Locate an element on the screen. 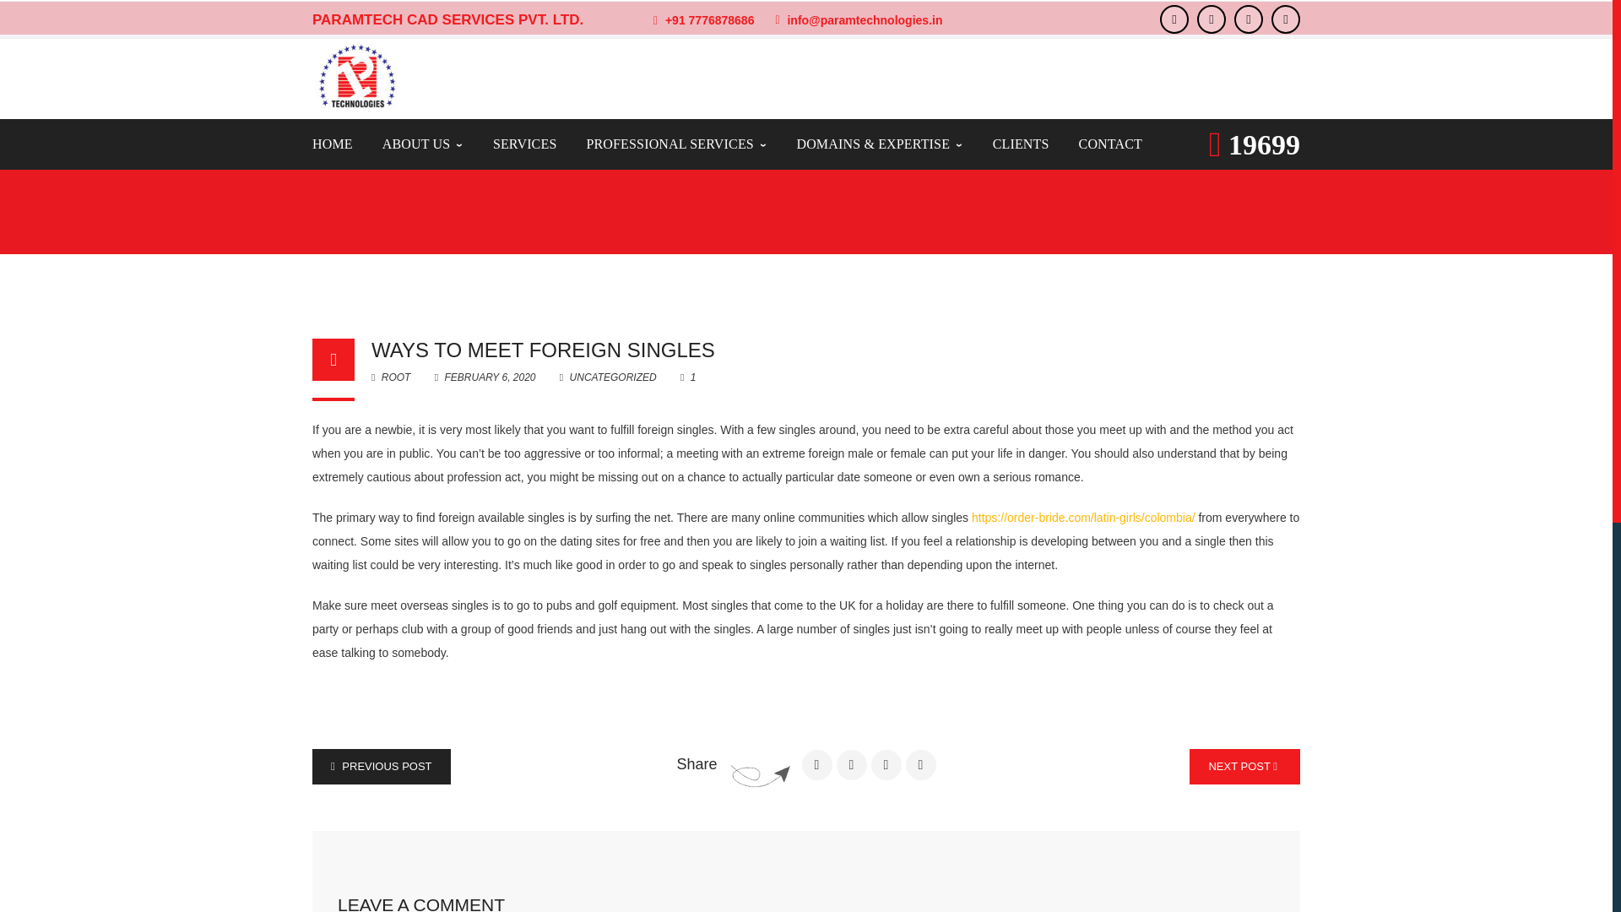 Image resolution: width=1621 pixels, height=912 pixels. SERVICES is located at coordinates (525, 144).